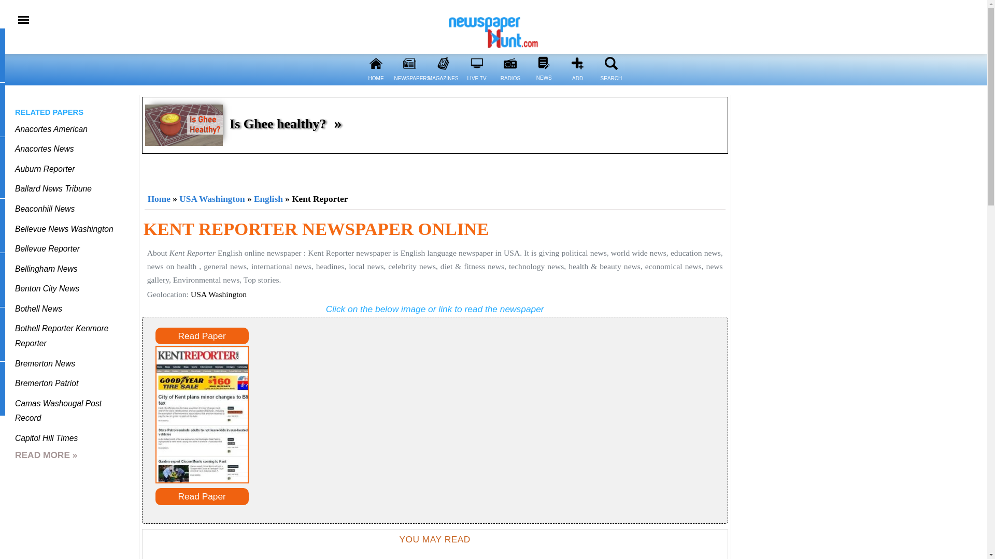 The height and width of the screenshot is (559, 995). Describe the element at coordinates (53, 188) in the screenshot. I see `Ballard News Tribune` at that location.